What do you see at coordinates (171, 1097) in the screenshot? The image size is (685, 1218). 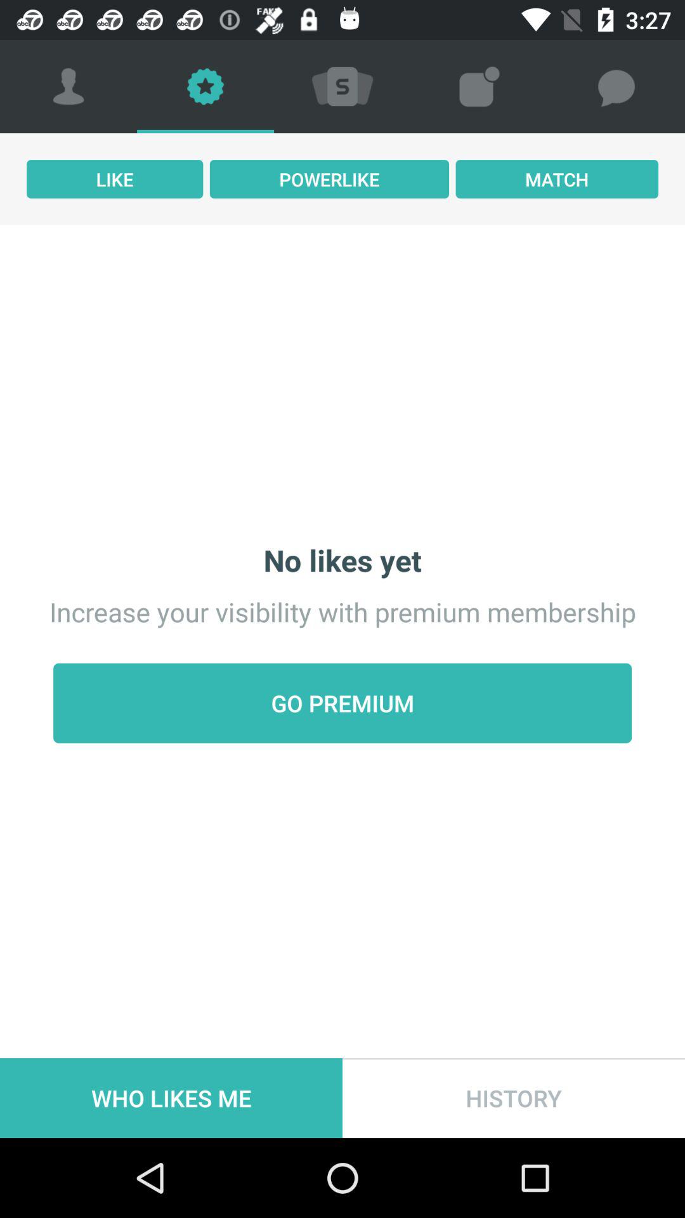 I see `select the item below go premium icon` at bounding box center [171, 1097].